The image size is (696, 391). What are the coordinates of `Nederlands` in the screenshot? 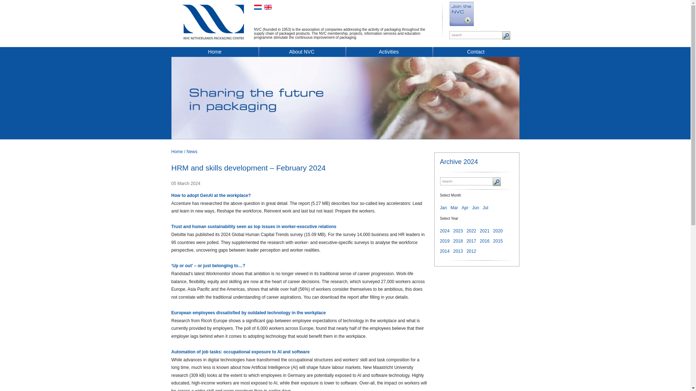 It's located at (257, 7).